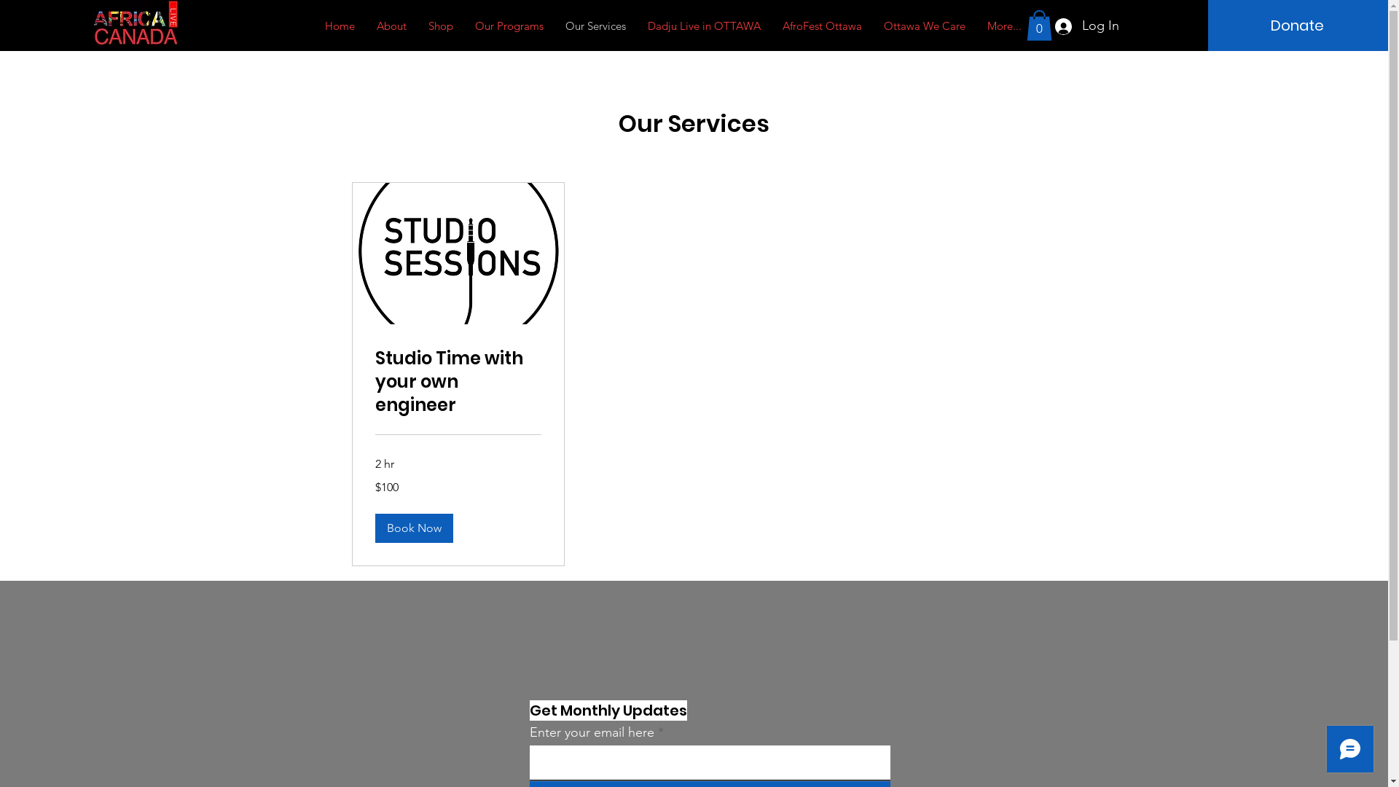 The width and height of the screenshot is (1399, 787). What do you see at coordinates (414, 528) in the screenshot?
I see `Book Now` at bounding box center [414, 528].